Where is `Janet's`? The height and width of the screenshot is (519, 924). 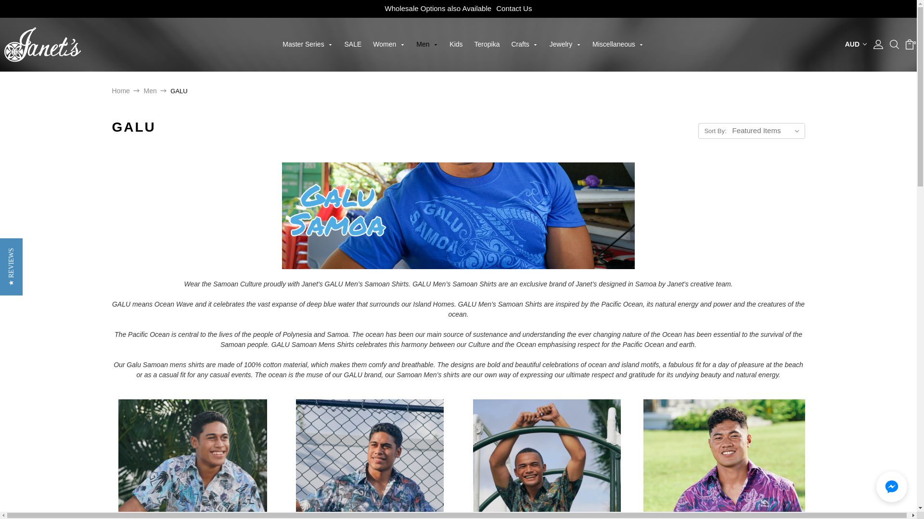
Janet's is located at coordinates (40, 44).